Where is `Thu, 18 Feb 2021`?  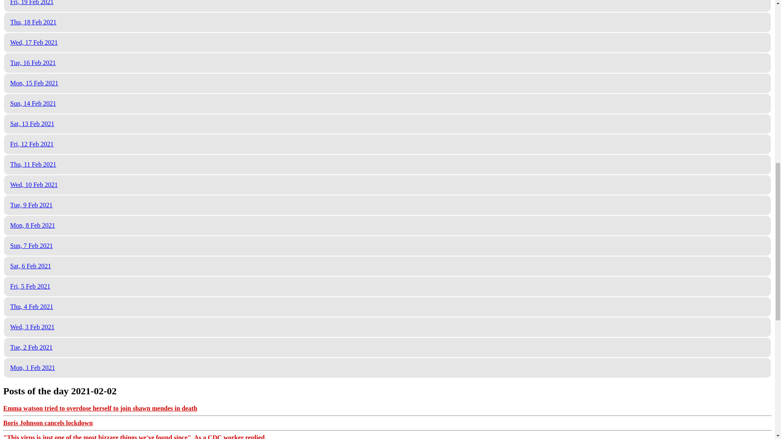
Thu, 18 Feb 2021 is located at coordinates (33, 22).